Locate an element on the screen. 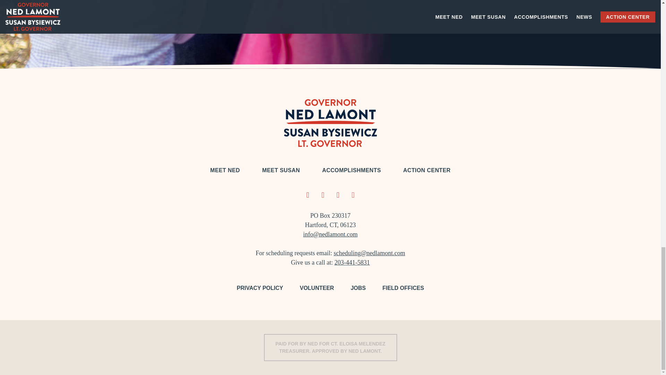  ACTION CENTER is located at coordinates (427, 170).